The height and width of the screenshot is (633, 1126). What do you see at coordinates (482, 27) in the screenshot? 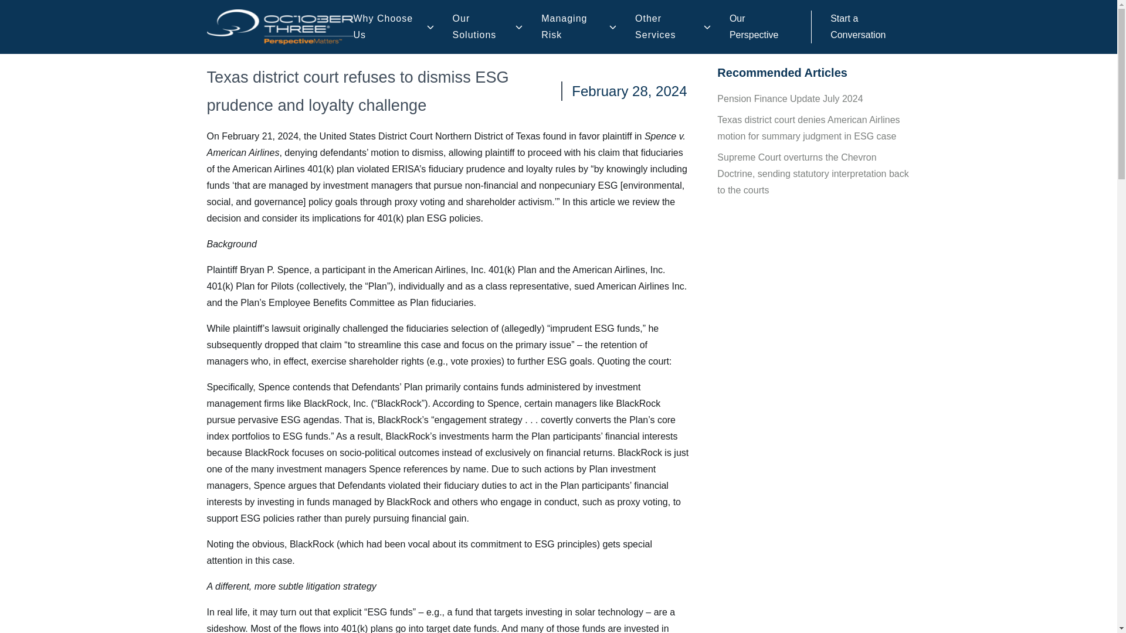
I see `Our Solutions` at bounding box center [482, 27].